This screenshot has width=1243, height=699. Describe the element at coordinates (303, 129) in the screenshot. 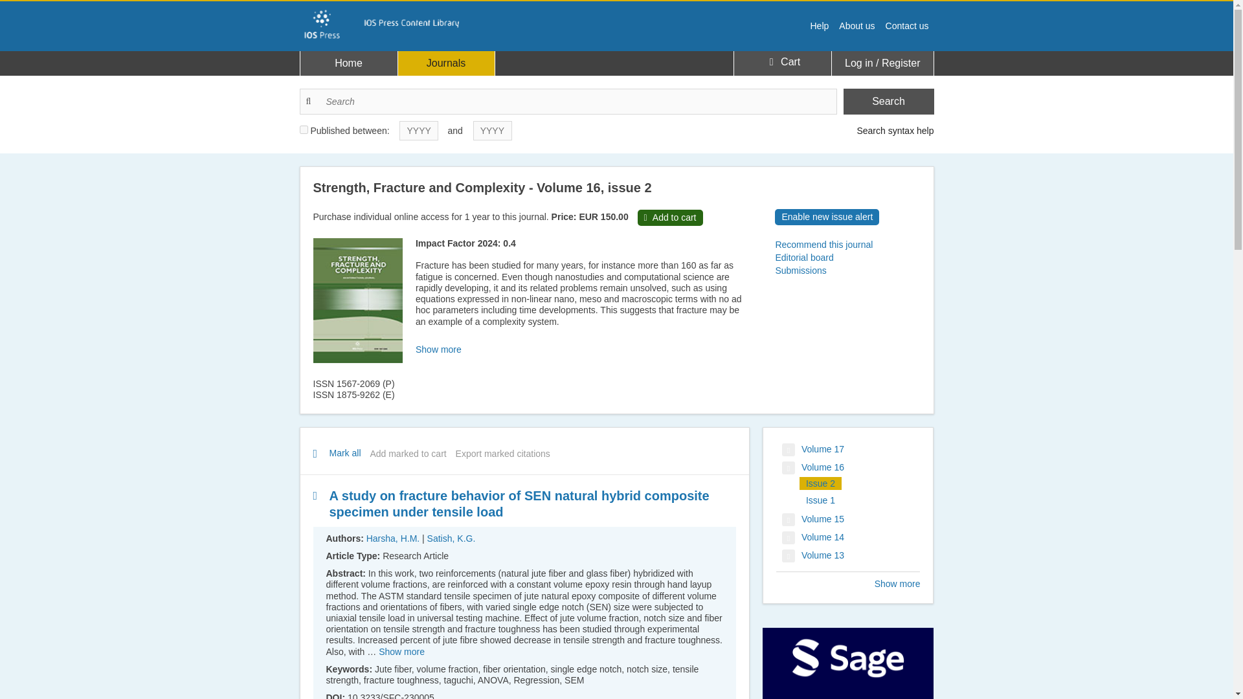

I see `on` at that location.